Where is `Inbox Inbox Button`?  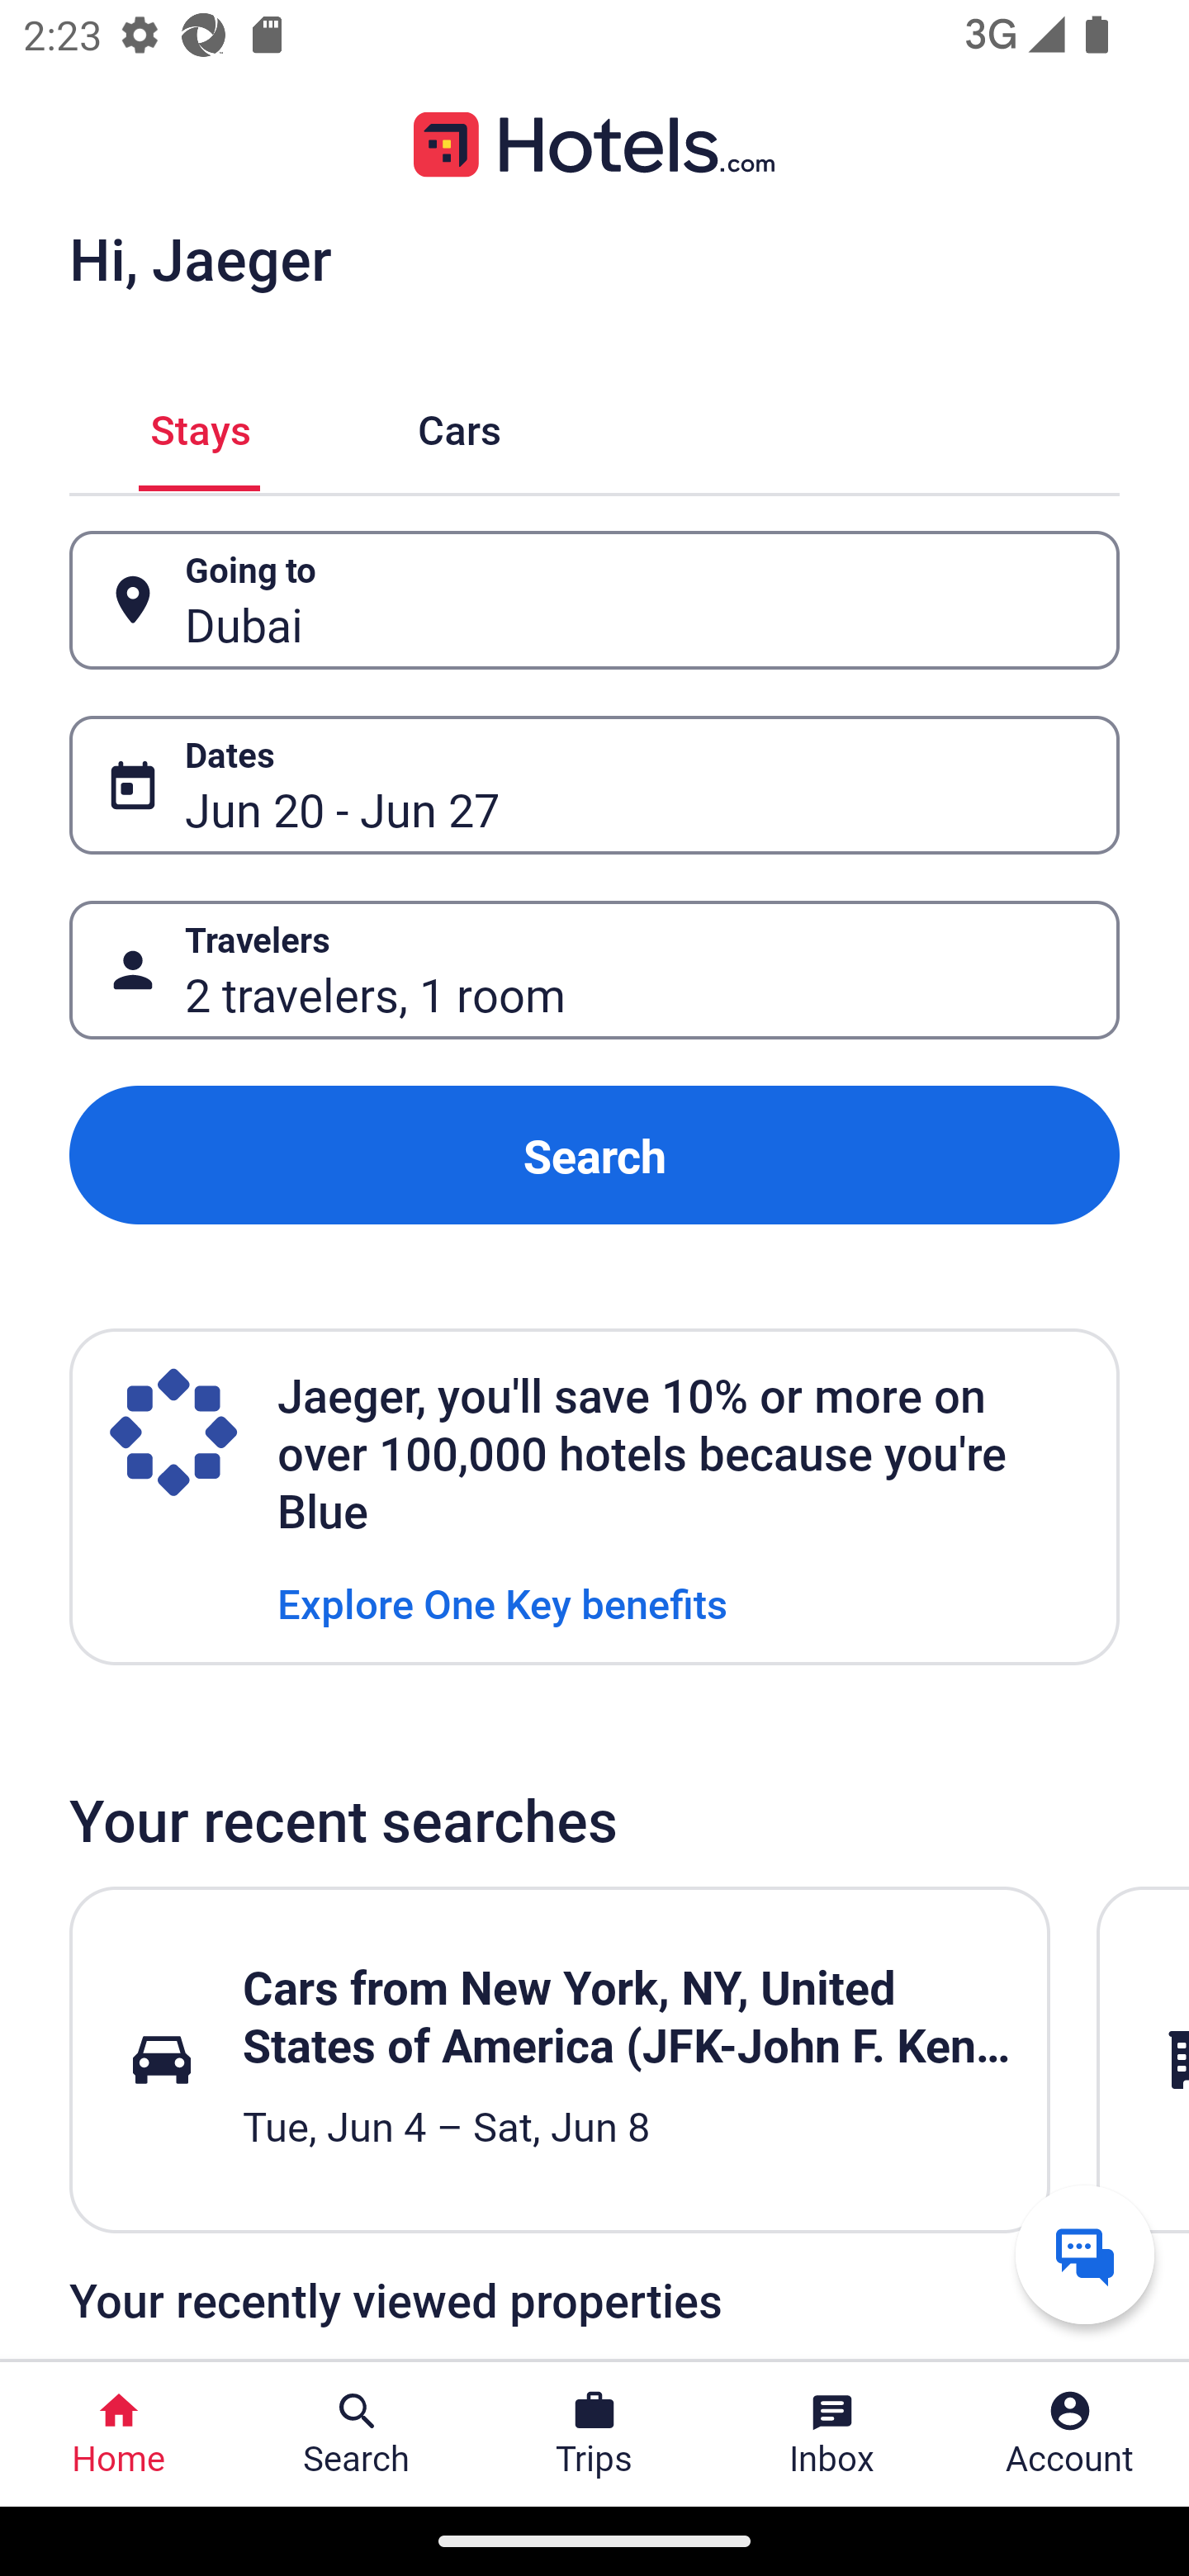
Inbox Inbox Button is located at coordinates (832, 2434).